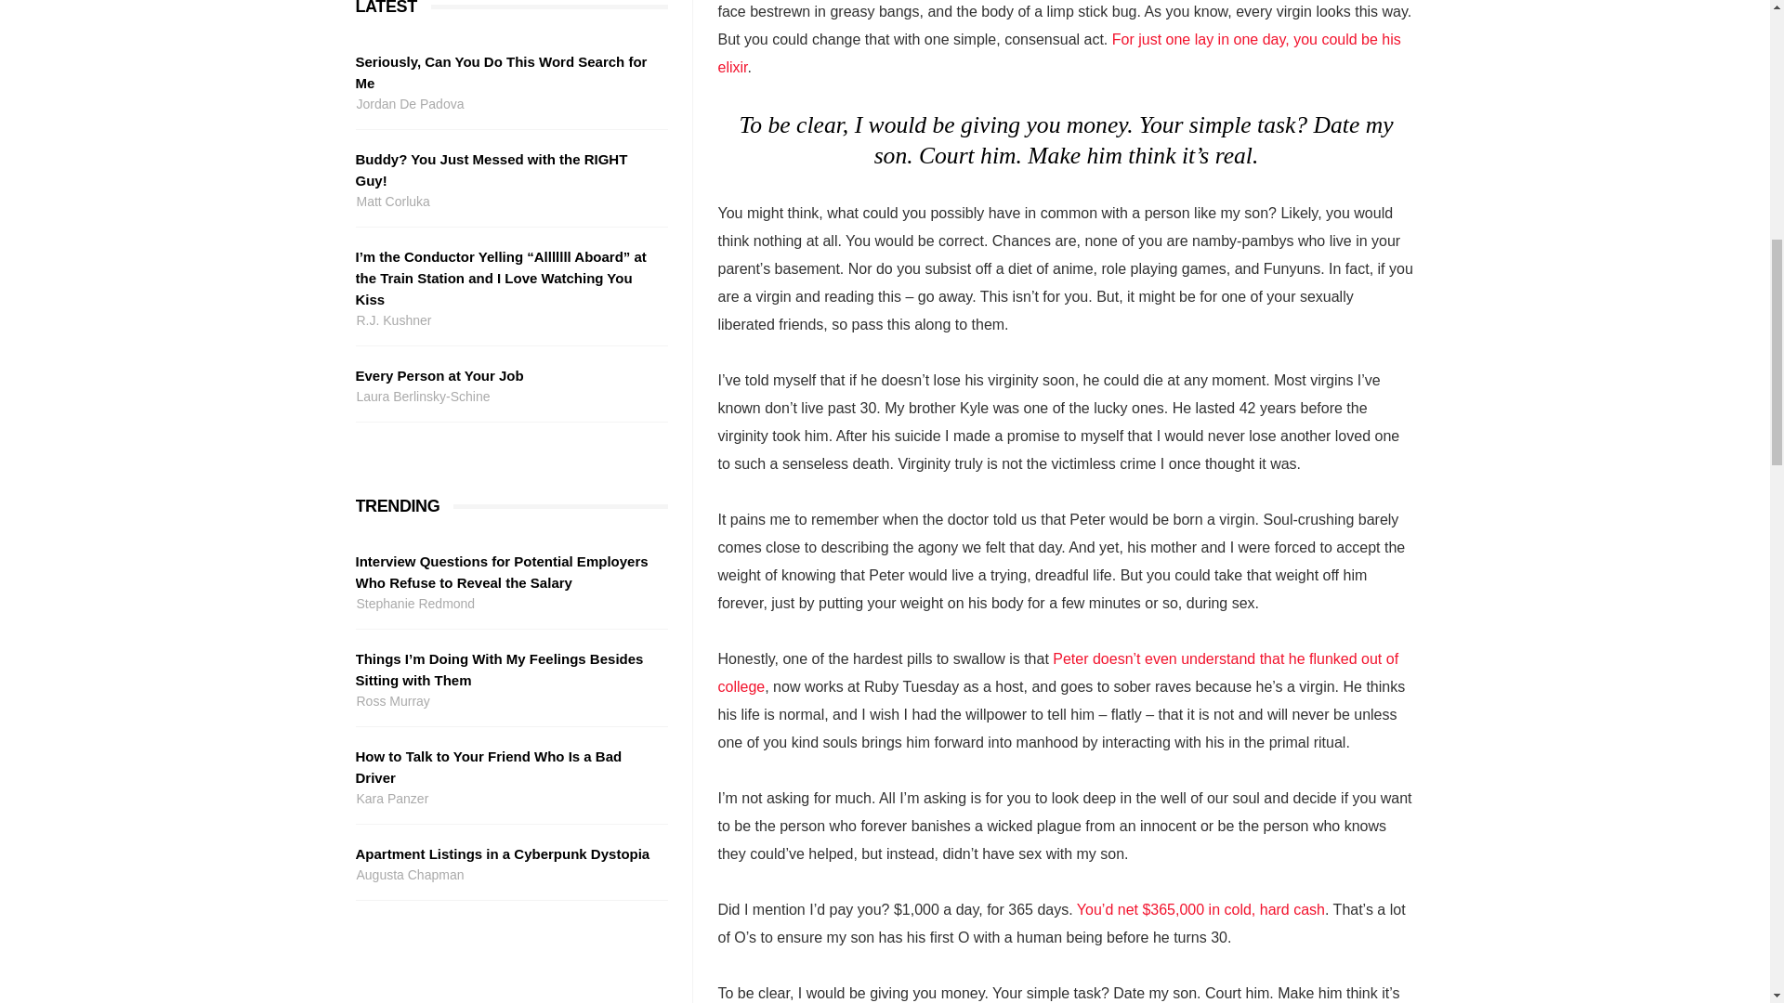 The width and height of the screenshot is (1784, 1003). Describe the element at coordinates (508, 375) in the screenshot. I see `Every Person at Your Job` at that location.